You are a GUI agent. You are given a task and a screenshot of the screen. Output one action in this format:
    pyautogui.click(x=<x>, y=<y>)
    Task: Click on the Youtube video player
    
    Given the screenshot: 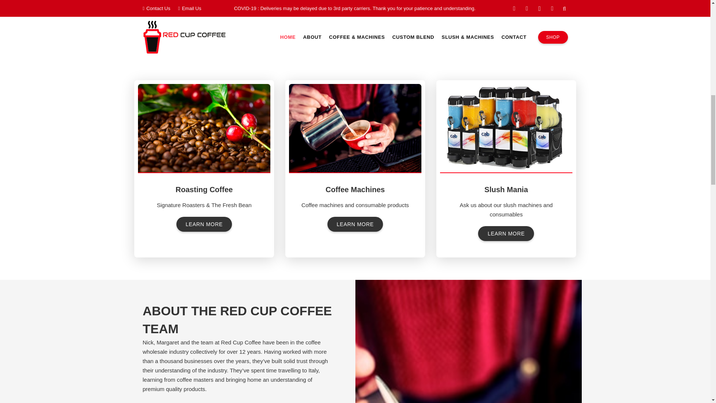 What is the action you would take?
    pyautogui.click(x=465, y=18)
    